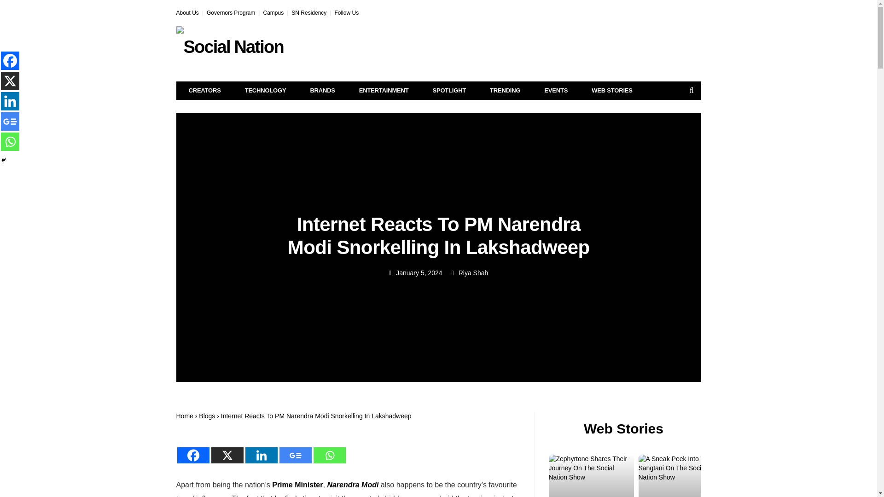  I want to click on SN Residency, so click(308, 12).